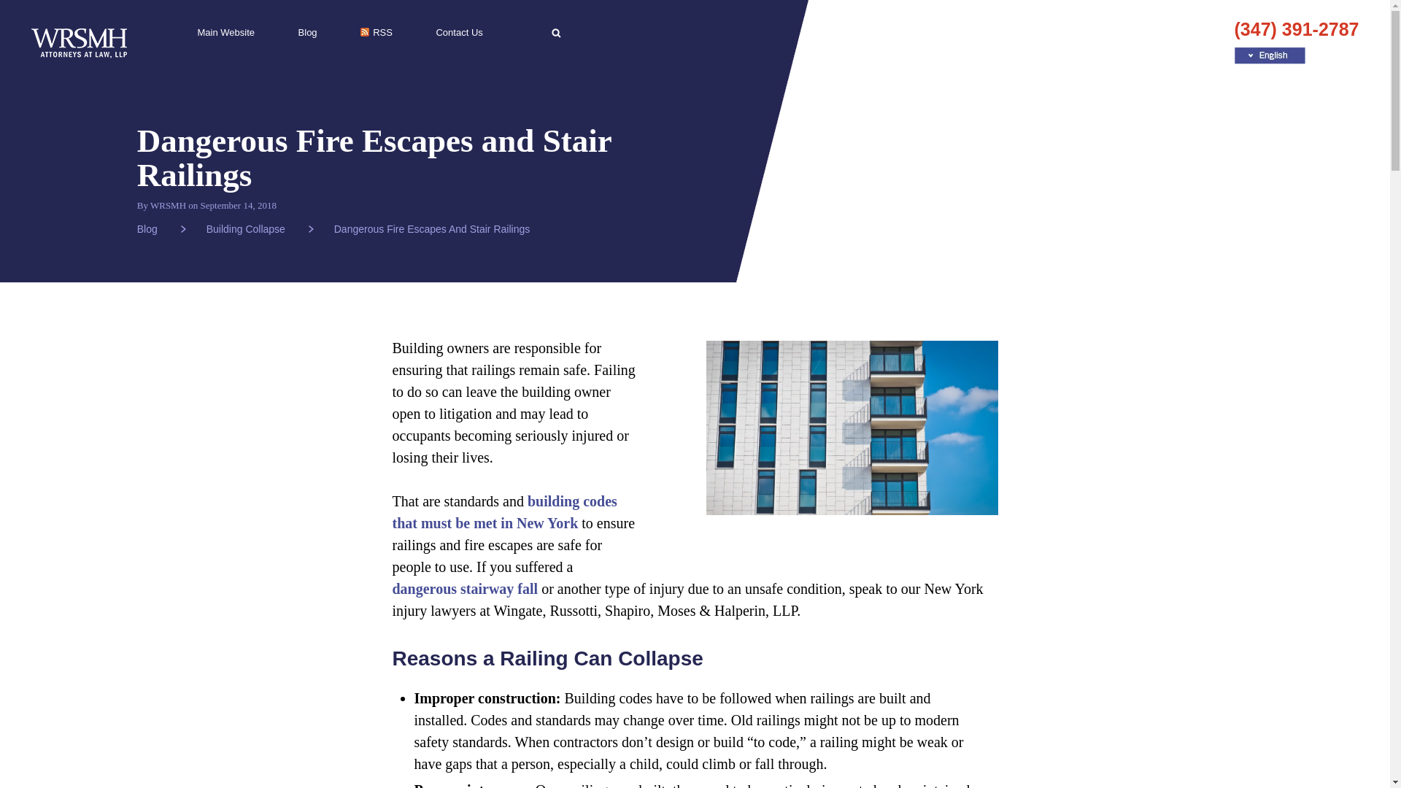 The width and height of the screenshot is (1401, 788). What do you see at coordinates (458, 32) in the screenshot?
I see `Contact Us` at bounding box center [458, 32].